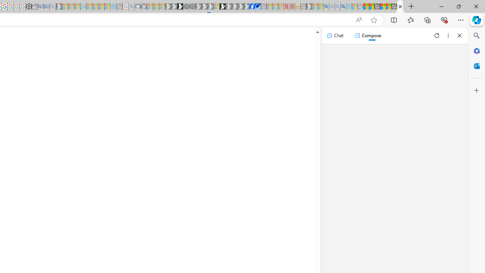 The width and height of the screenshot is (485, 273). What do you see at coordinates (400, 7) in the screenshot?
I see `LinkedIn` at bounding box center [400, 7].